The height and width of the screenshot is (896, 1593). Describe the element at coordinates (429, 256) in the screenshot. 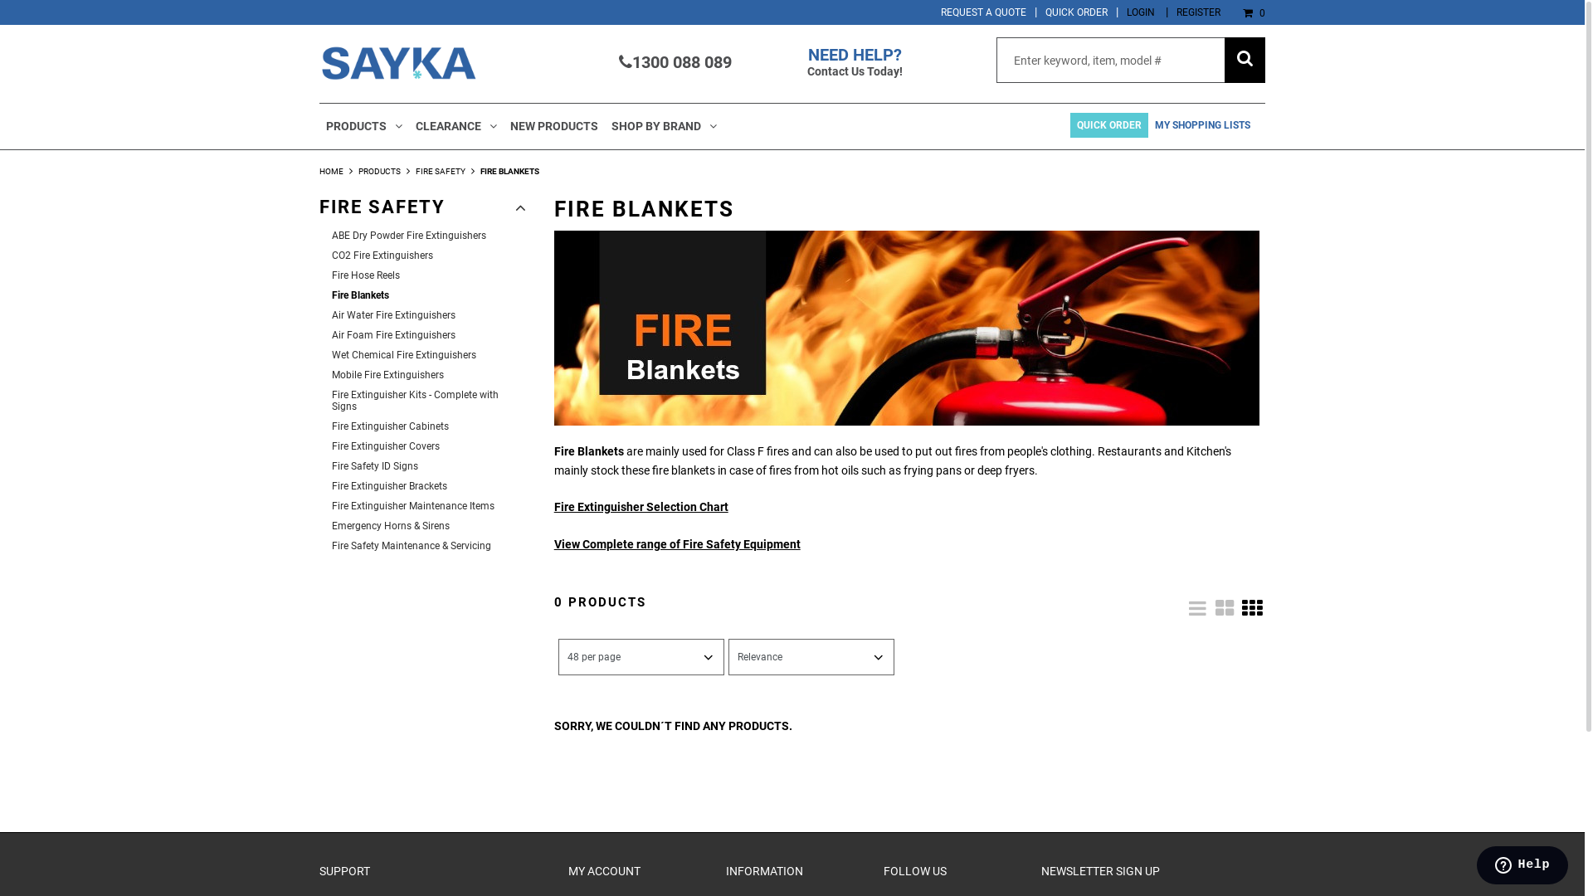

I see `CO2 Fire Extinguishers` at that location.